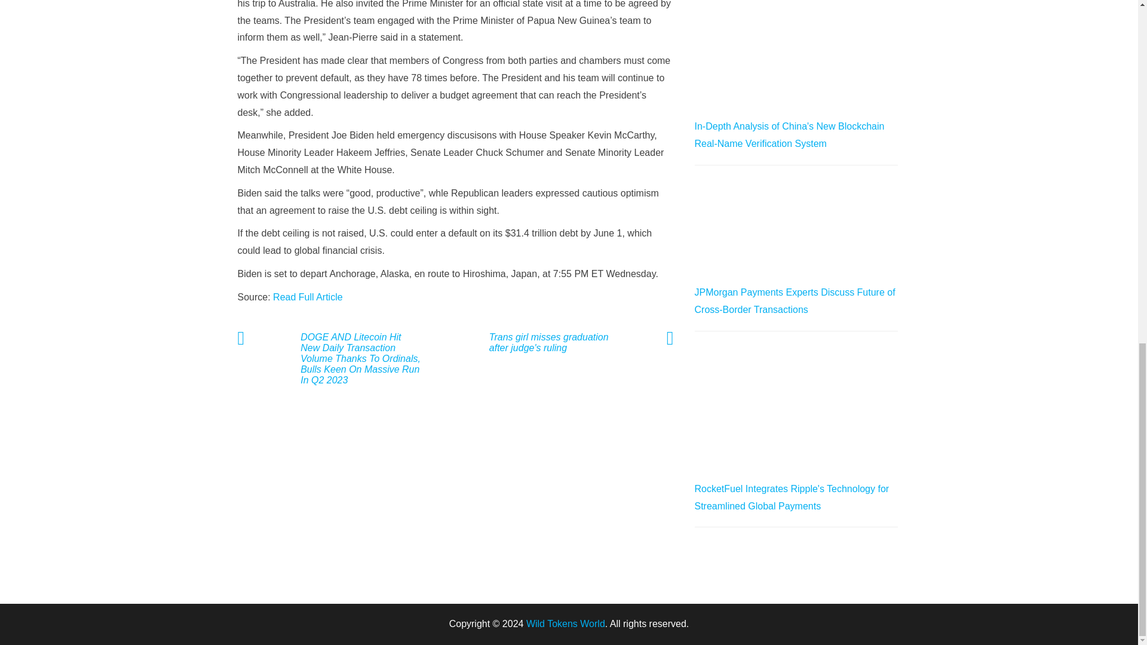  I want to click on Trans girl misses graduation after judge's ruling, so click(546, 343).